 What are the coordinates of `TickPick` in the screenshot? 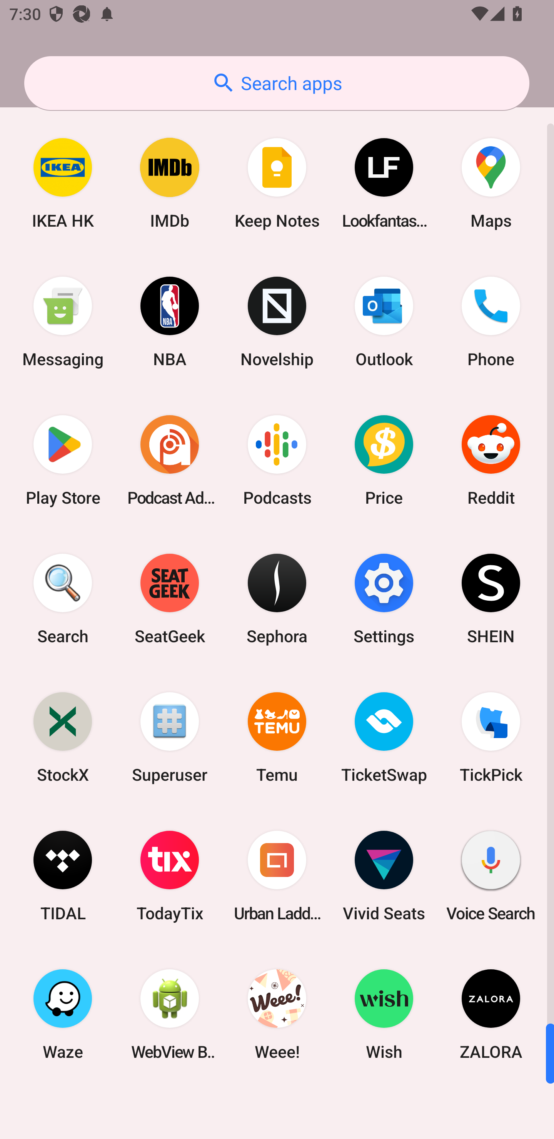 It's located at (491, 737).